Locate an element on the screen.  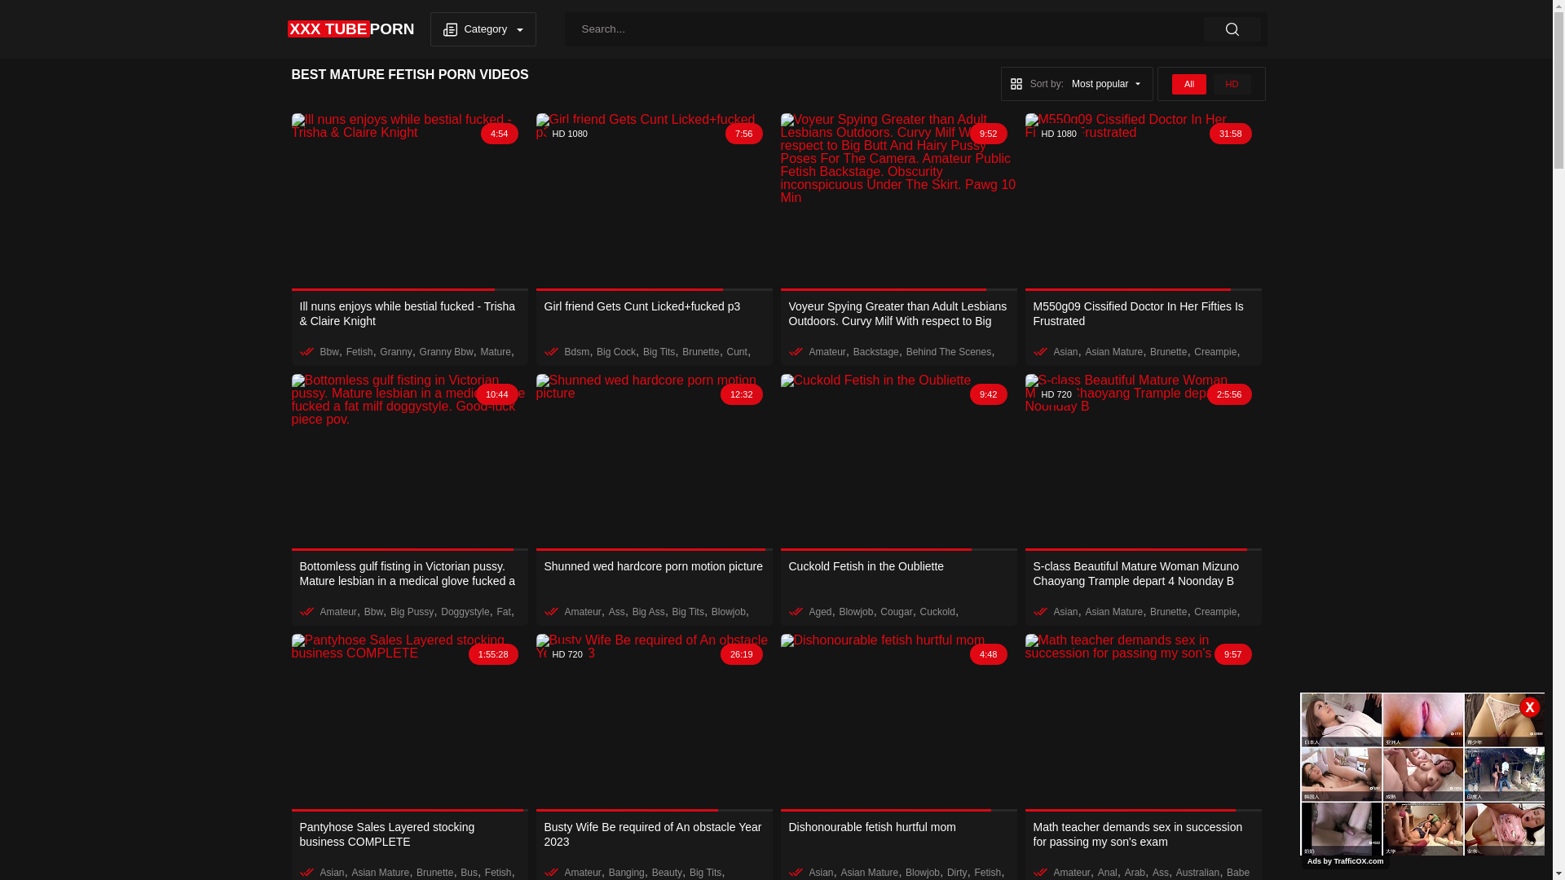
Asian is located at coordinates (332, 873).